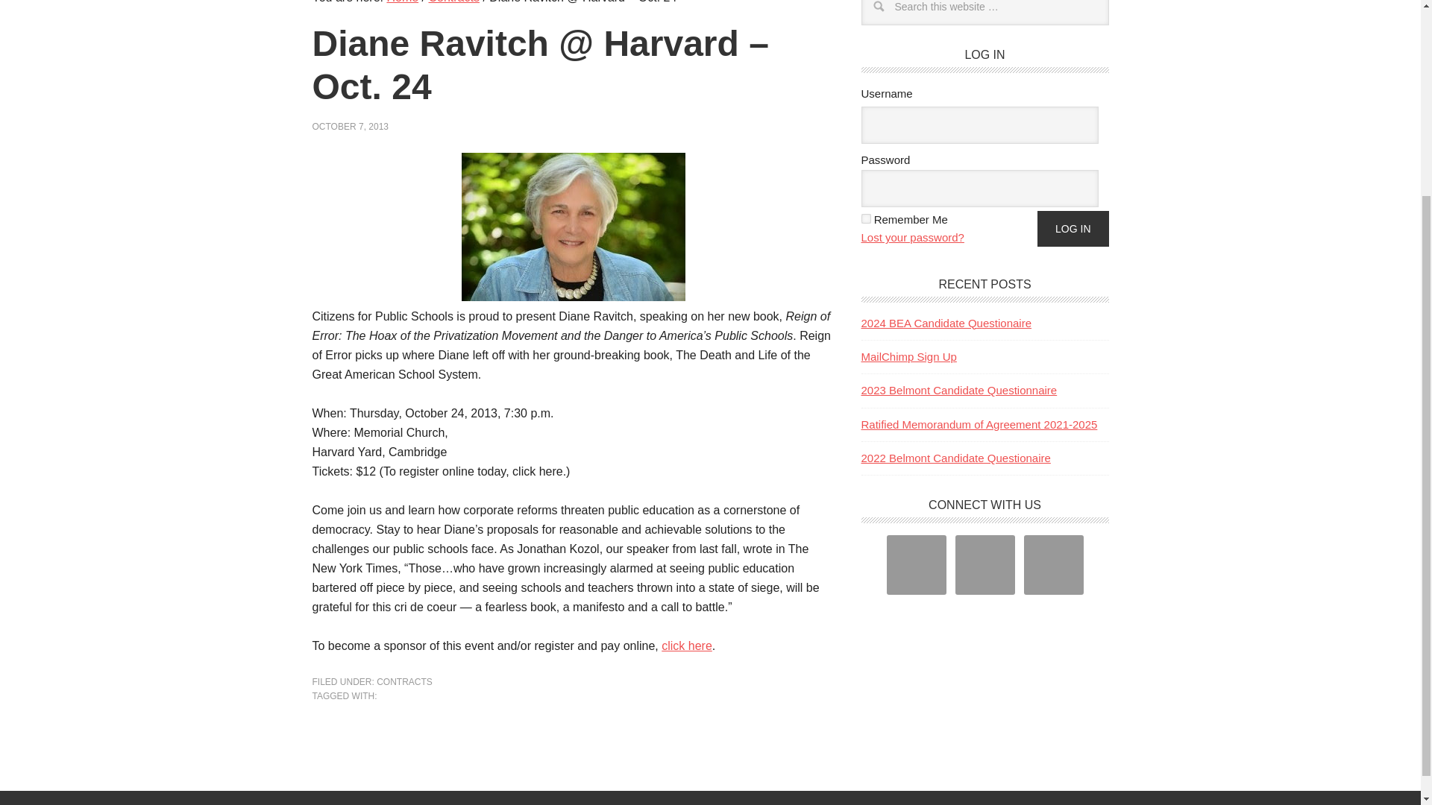 This screenshot has width=1432, height=805. I want to click on 2022 Belmont Candidate Questionaire, so click(955, 458).